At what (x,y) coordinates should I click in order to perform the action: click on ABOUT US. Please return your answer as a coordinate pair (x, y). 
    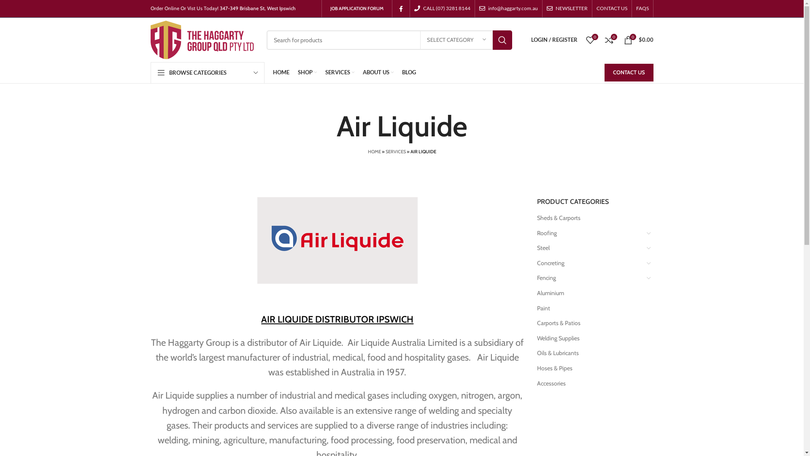
    Looking at the image, I should click on (378, 73).